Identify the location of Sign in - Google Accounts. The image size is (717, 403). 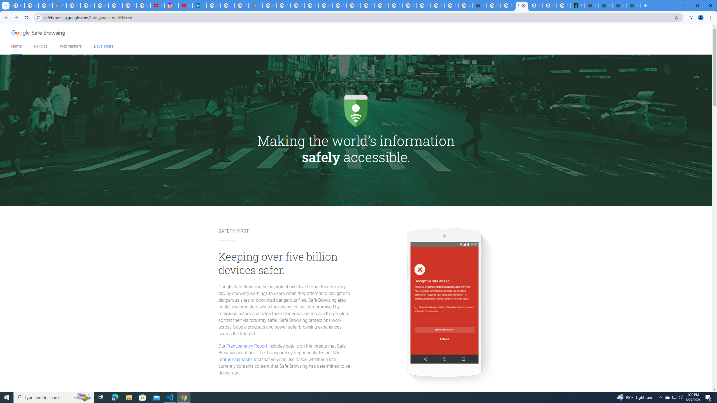
(298, 6).